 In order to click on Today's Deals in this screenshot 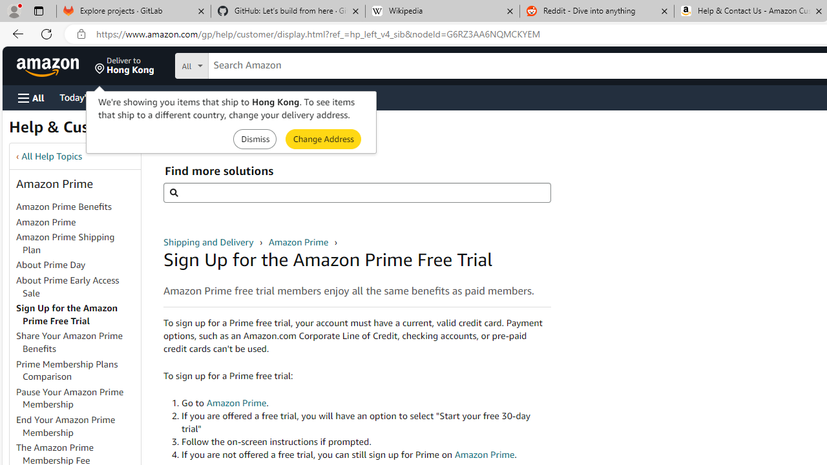, I will do `click(87, 97)`.